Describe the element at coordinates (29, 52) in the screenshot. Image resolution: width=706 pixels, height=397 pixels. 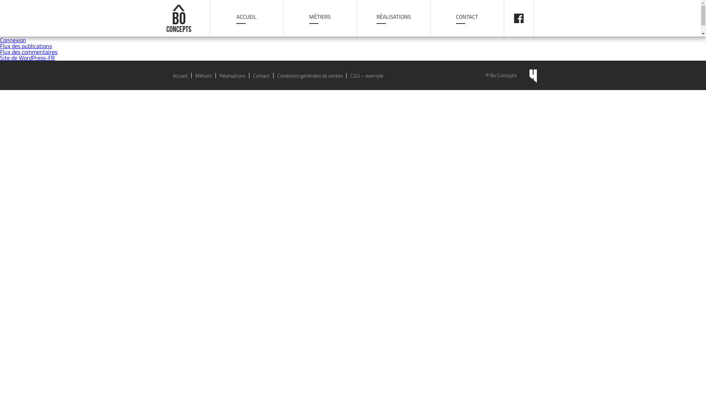
I see `Flux des commentaires` at that location.